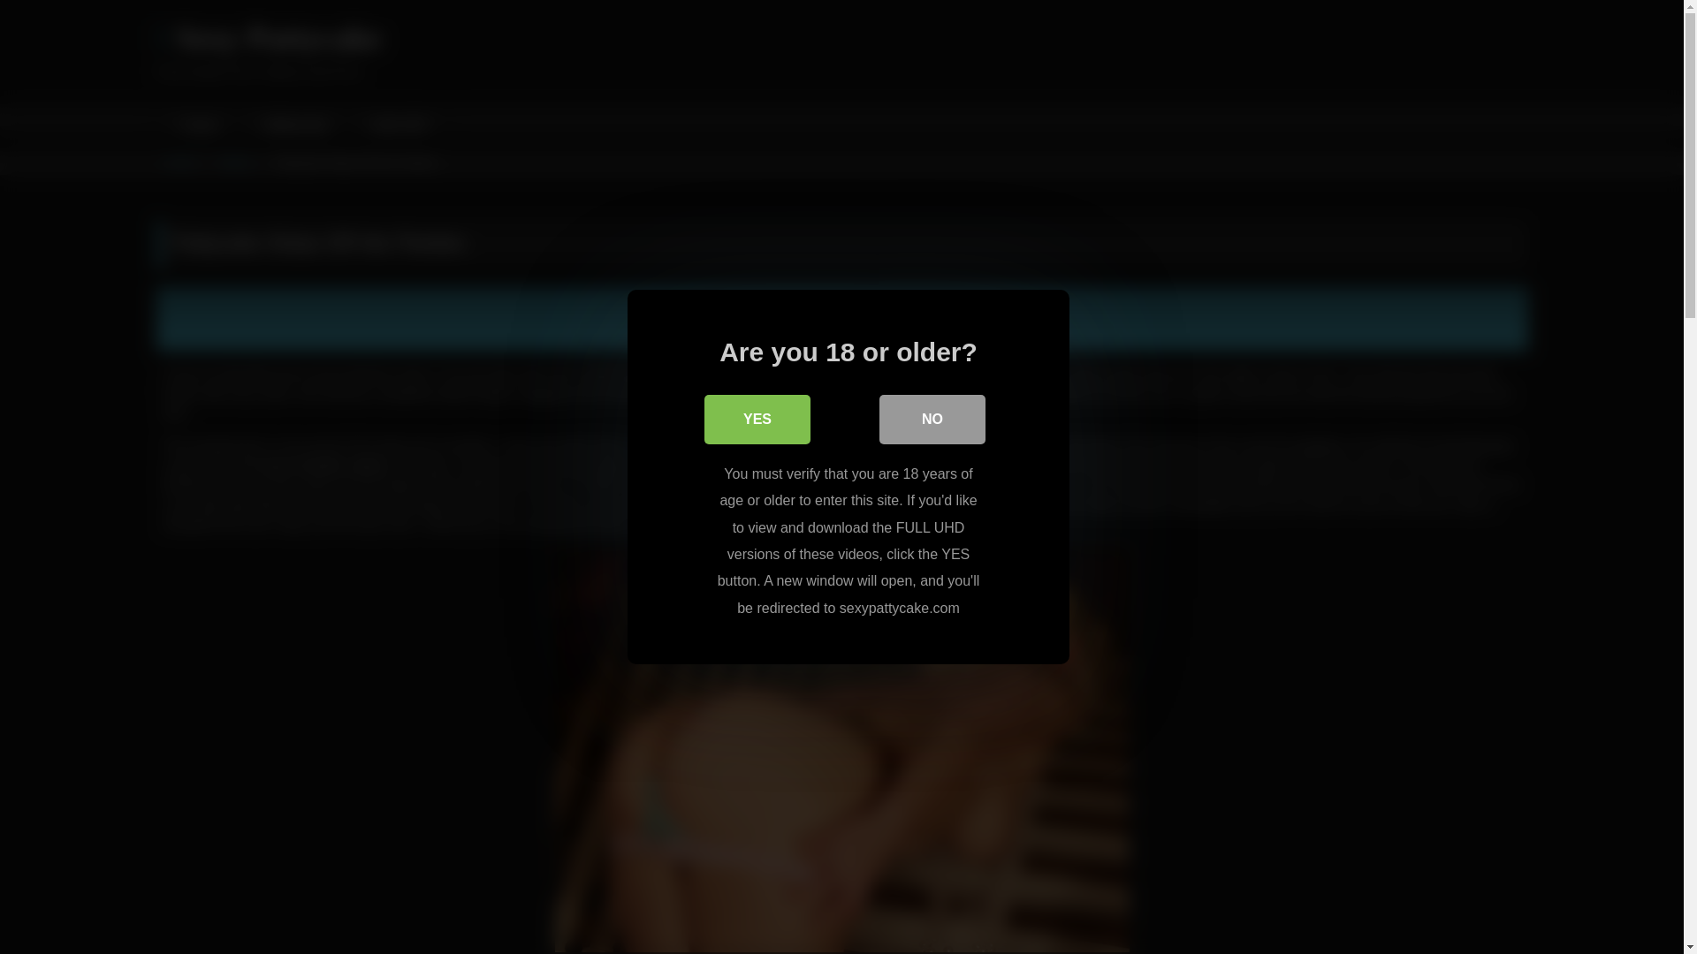  Describe the element at coordinates (712, 373) in the screenshot. I see `Sexy Pattycake videos` at that location.